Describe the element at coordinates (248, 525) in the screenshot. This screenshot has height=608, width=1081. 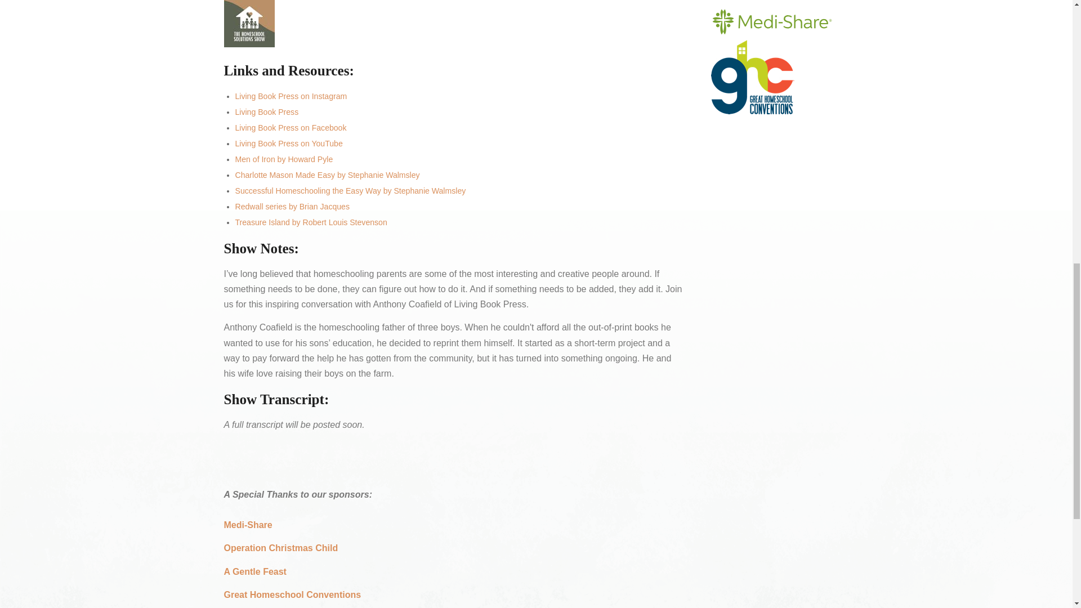
I see `Medi-Share` at that location.